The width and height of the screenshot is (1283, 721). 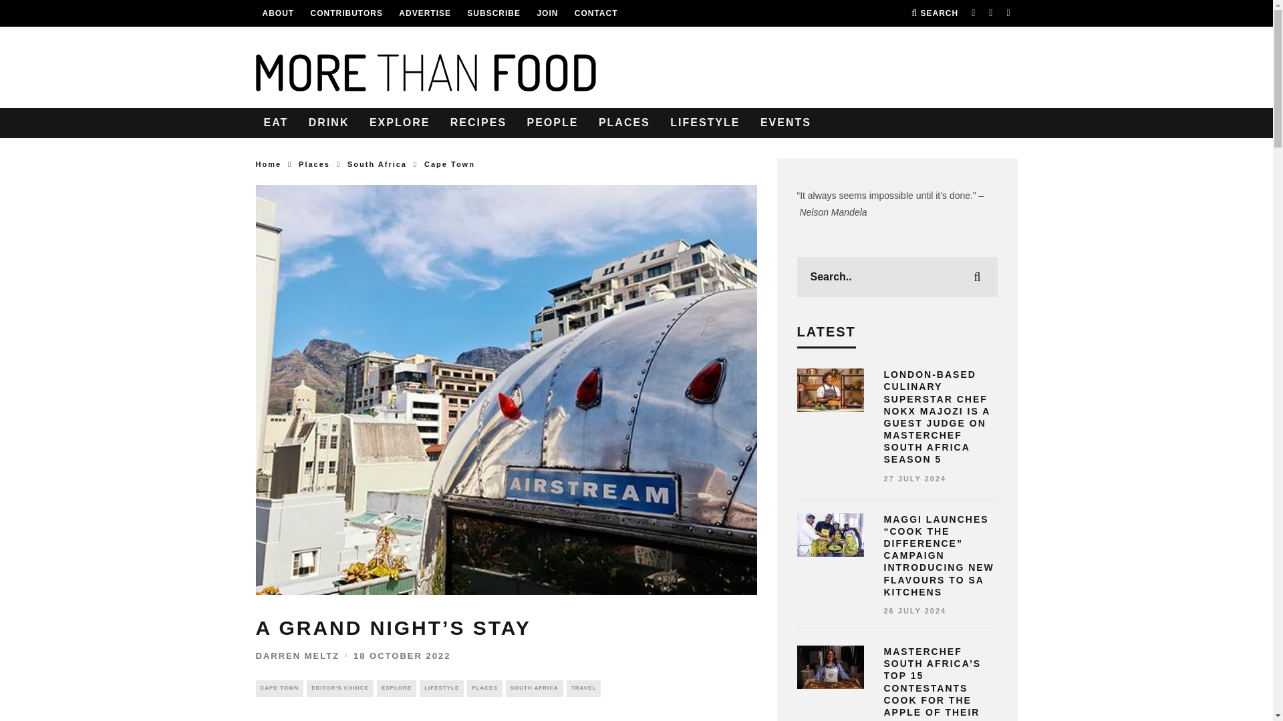 I want to click on Search, so click(x=934, y=13).